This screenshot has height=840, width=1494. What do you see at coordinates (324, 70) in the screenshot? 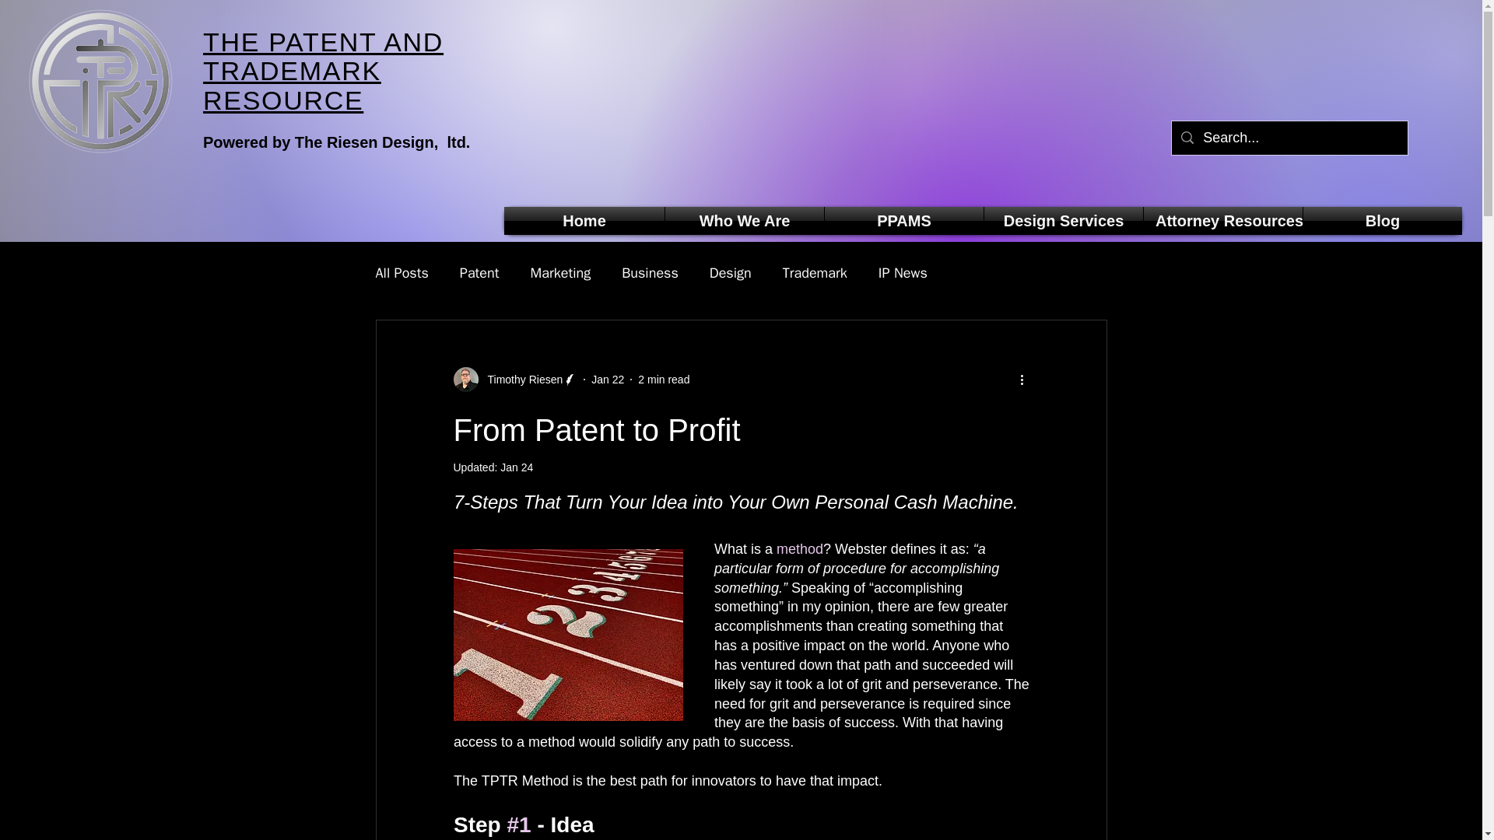
I see `THE PATENT AND TRADEMARK RESOURCE` at bounding box center [324, 70].